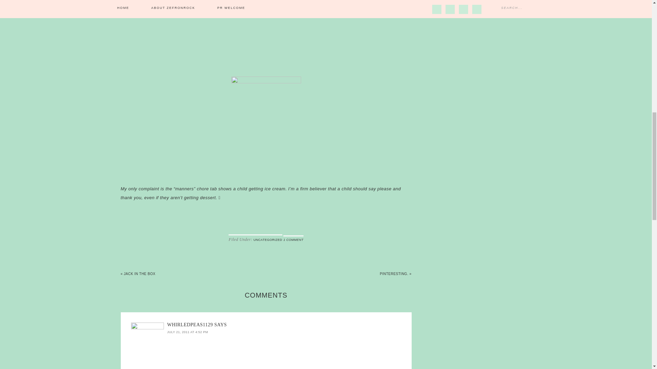 The width and height of the screenshot is (657, 369). I want to click on 1 COMMENT, so click(293, 240).